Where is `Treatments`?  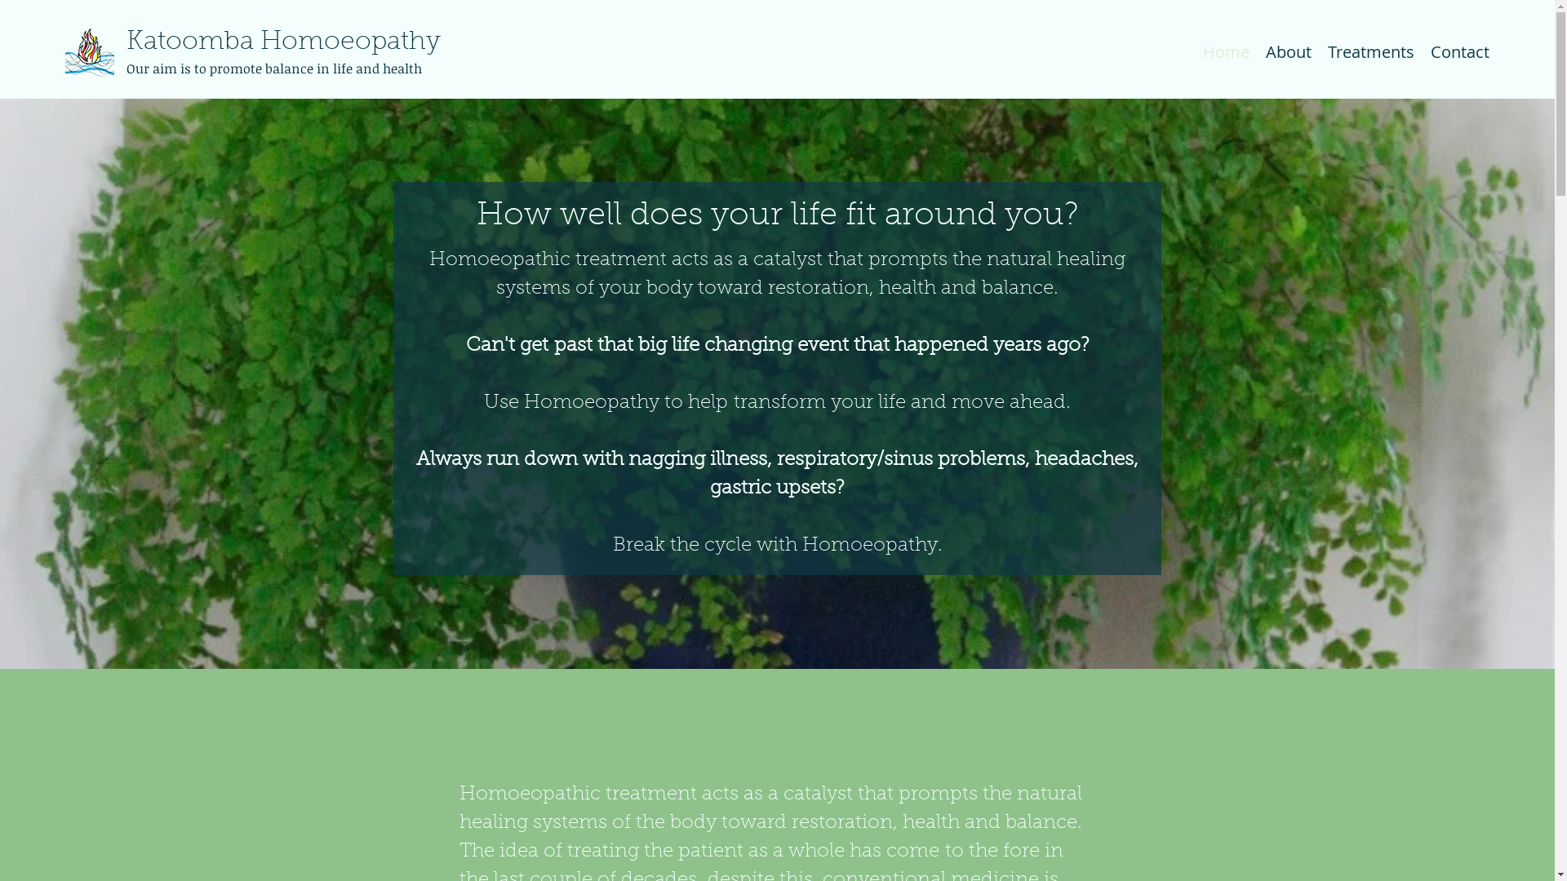 Treatments is located at coordinates (1371, 52).